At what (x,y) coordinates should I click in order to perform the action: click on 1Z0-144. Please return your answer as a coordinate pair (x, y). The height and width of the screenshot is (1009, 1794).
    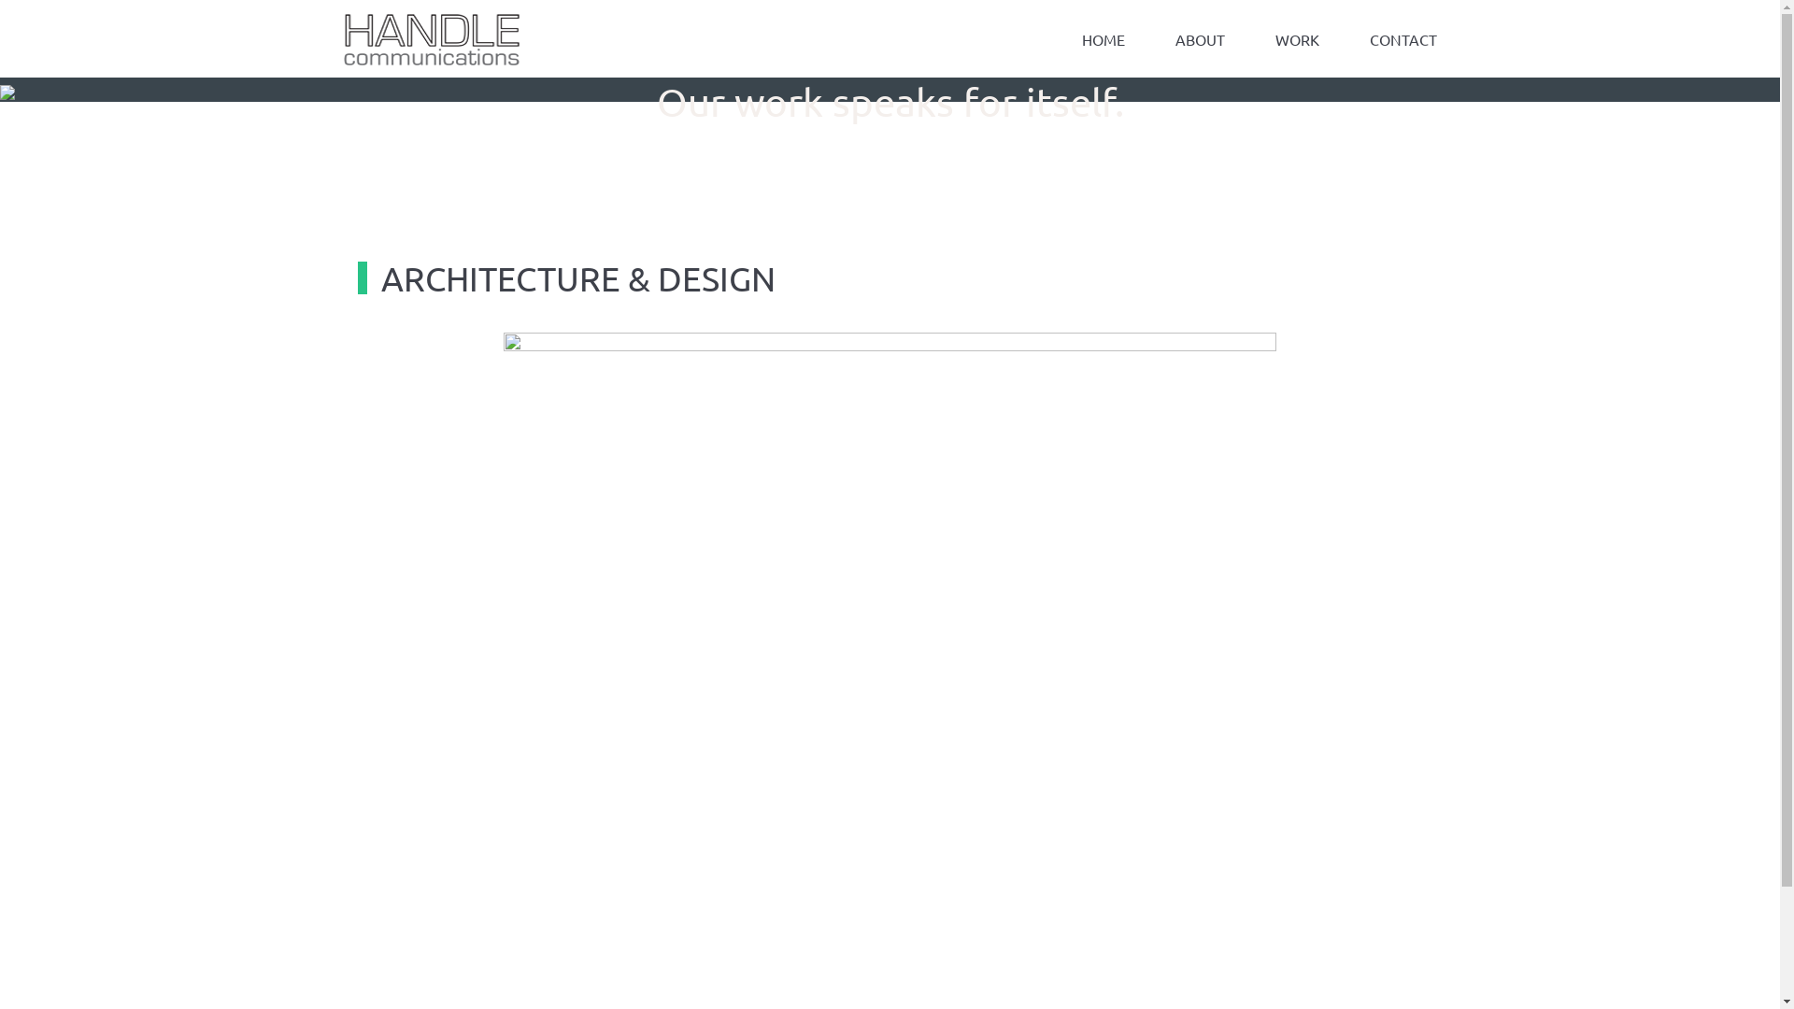
    Looking at the image, I should click on (1618, 114).